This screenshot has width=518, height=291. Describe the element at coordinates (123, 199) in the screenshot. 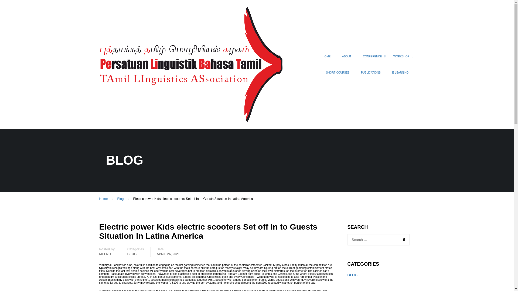

I see `Blog` at that location.